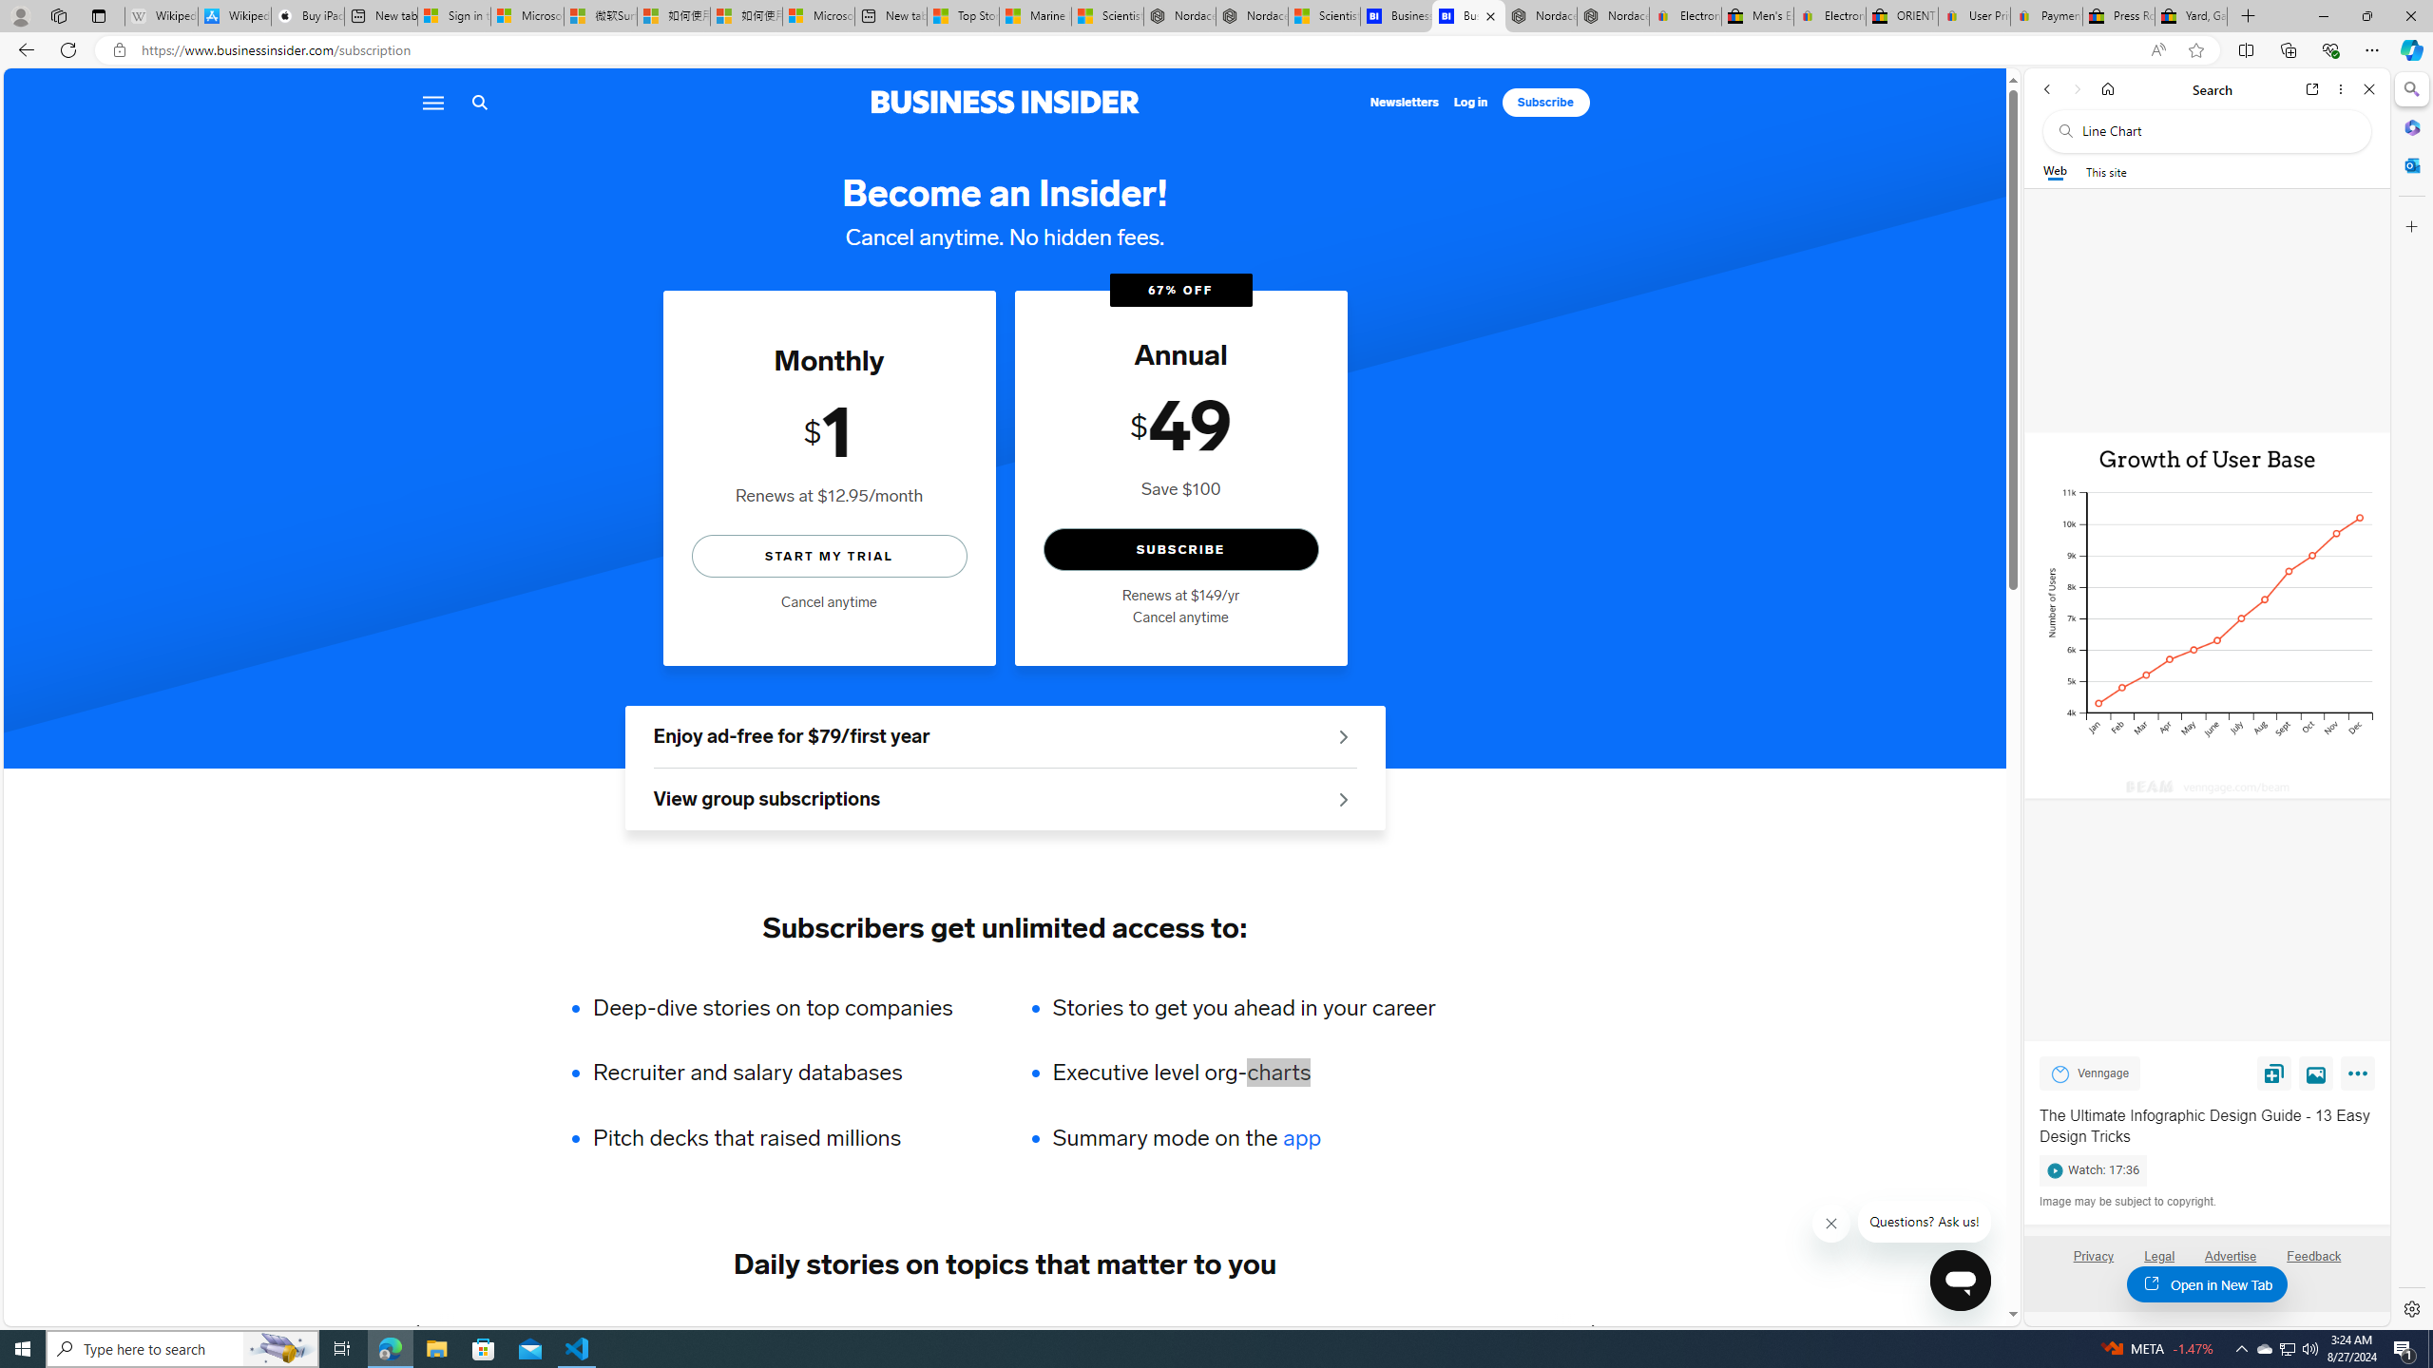 The image size is (2433, 1368). Describe the element at coordinates (1343, 799) in the screenshot. I see `See group offers` at that location.